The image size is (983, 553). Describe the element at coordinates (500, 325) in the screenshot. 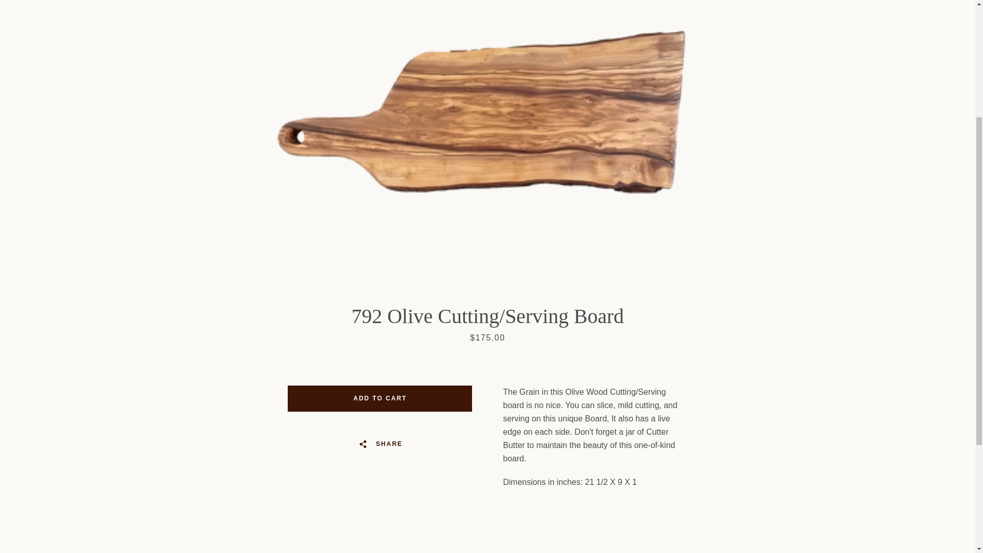

I see `Stetson Wood Collection` at that location.